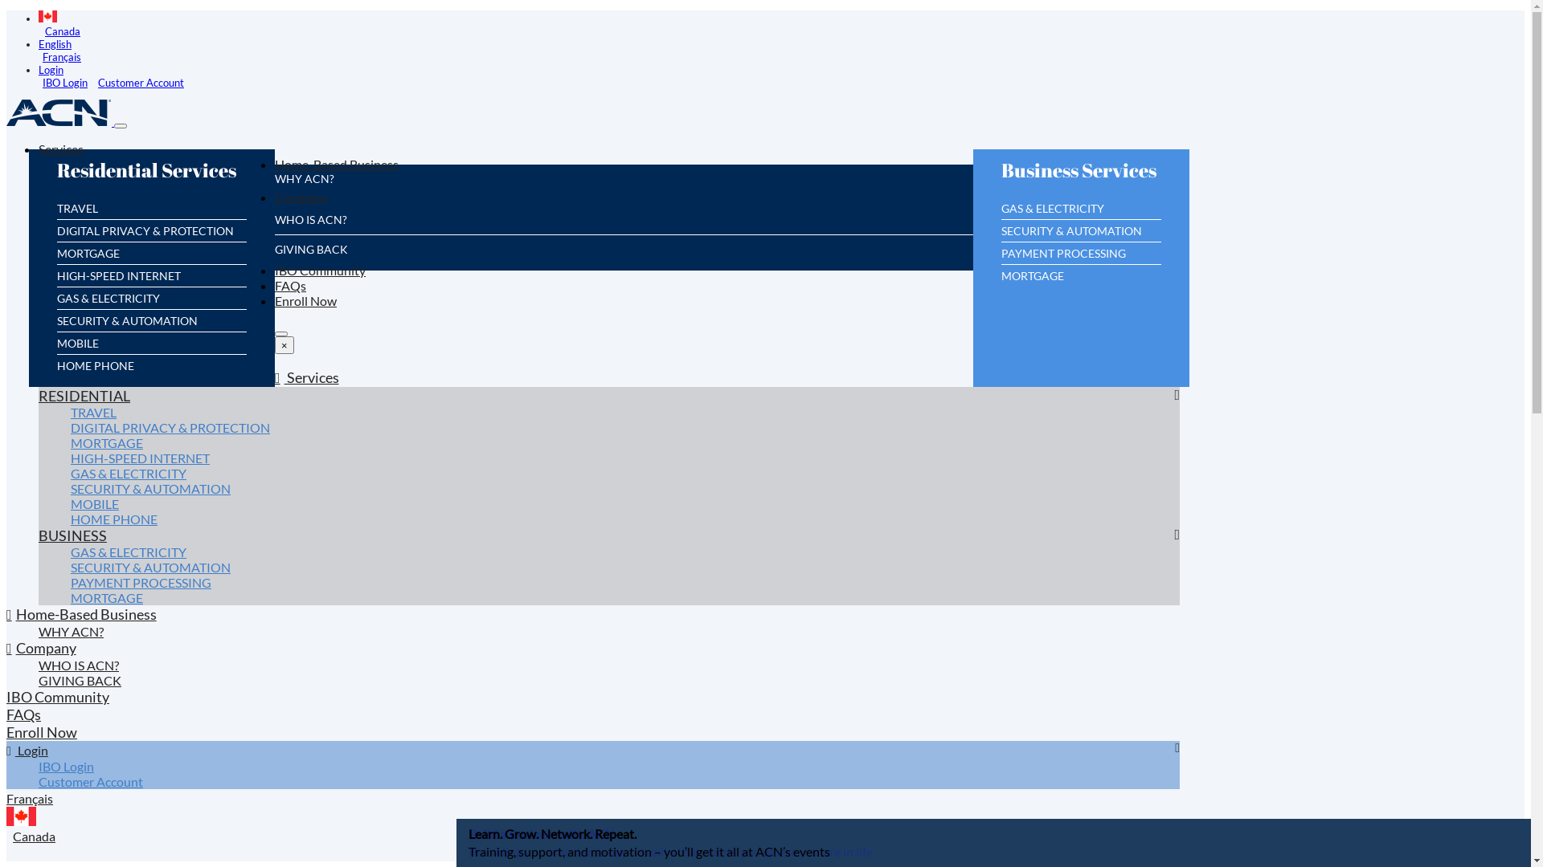 The height and width of the screenshot is (867, 1543). Describe the element at coordinates (55, 44) in the screenshot. I see `English` at that location.